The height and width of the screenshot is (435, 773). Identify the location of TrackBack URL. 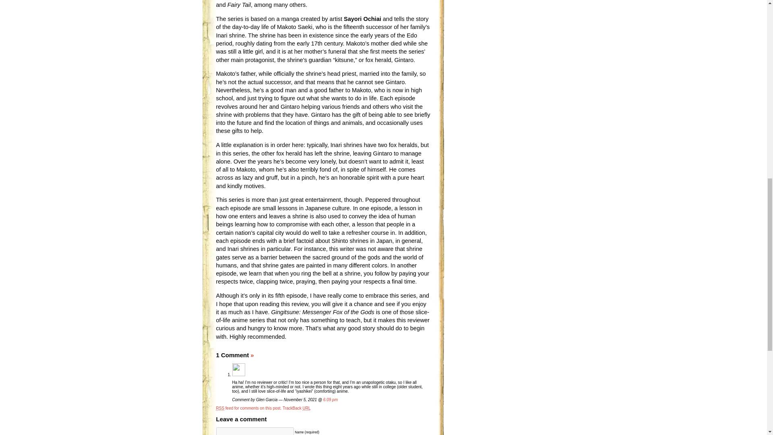
(296, 408).